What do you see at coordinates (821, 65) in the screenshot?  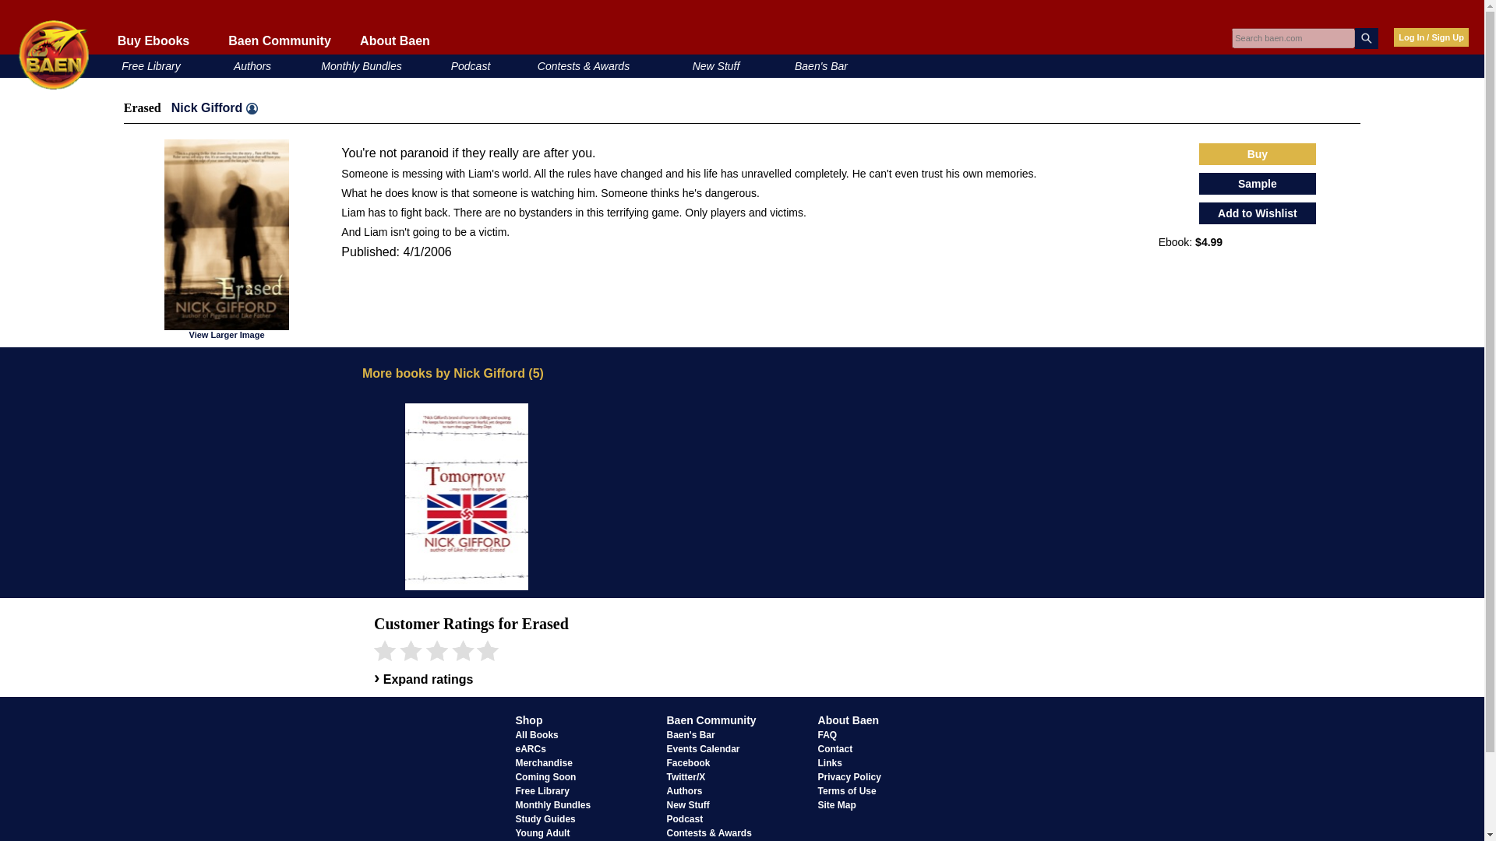 I see `Baen's Bar` at bounding box center [821, 65].